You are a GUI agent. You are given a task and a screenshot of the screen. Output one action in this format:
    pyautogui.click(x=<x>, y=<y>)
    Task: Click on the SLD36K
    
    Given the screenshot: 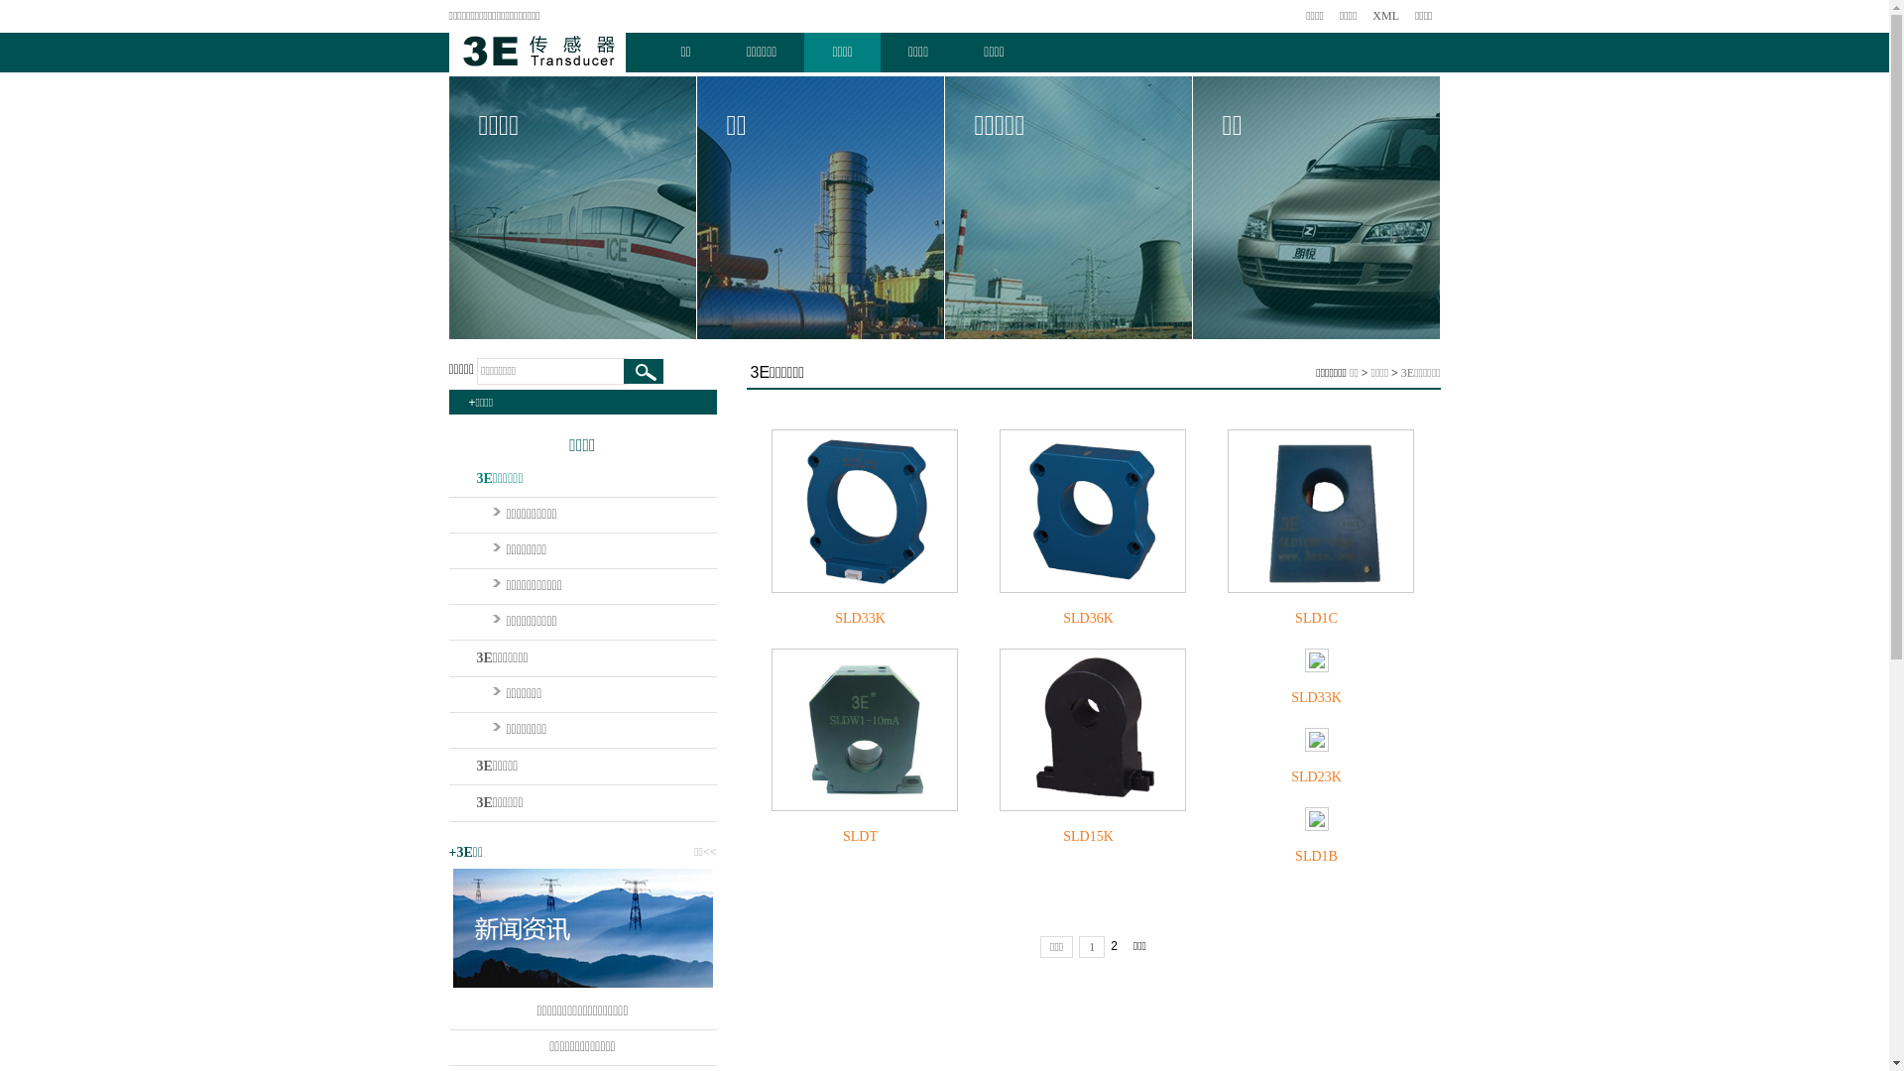 What is the action you would take?
    pyautogui.click(x=1089, y=514)
    